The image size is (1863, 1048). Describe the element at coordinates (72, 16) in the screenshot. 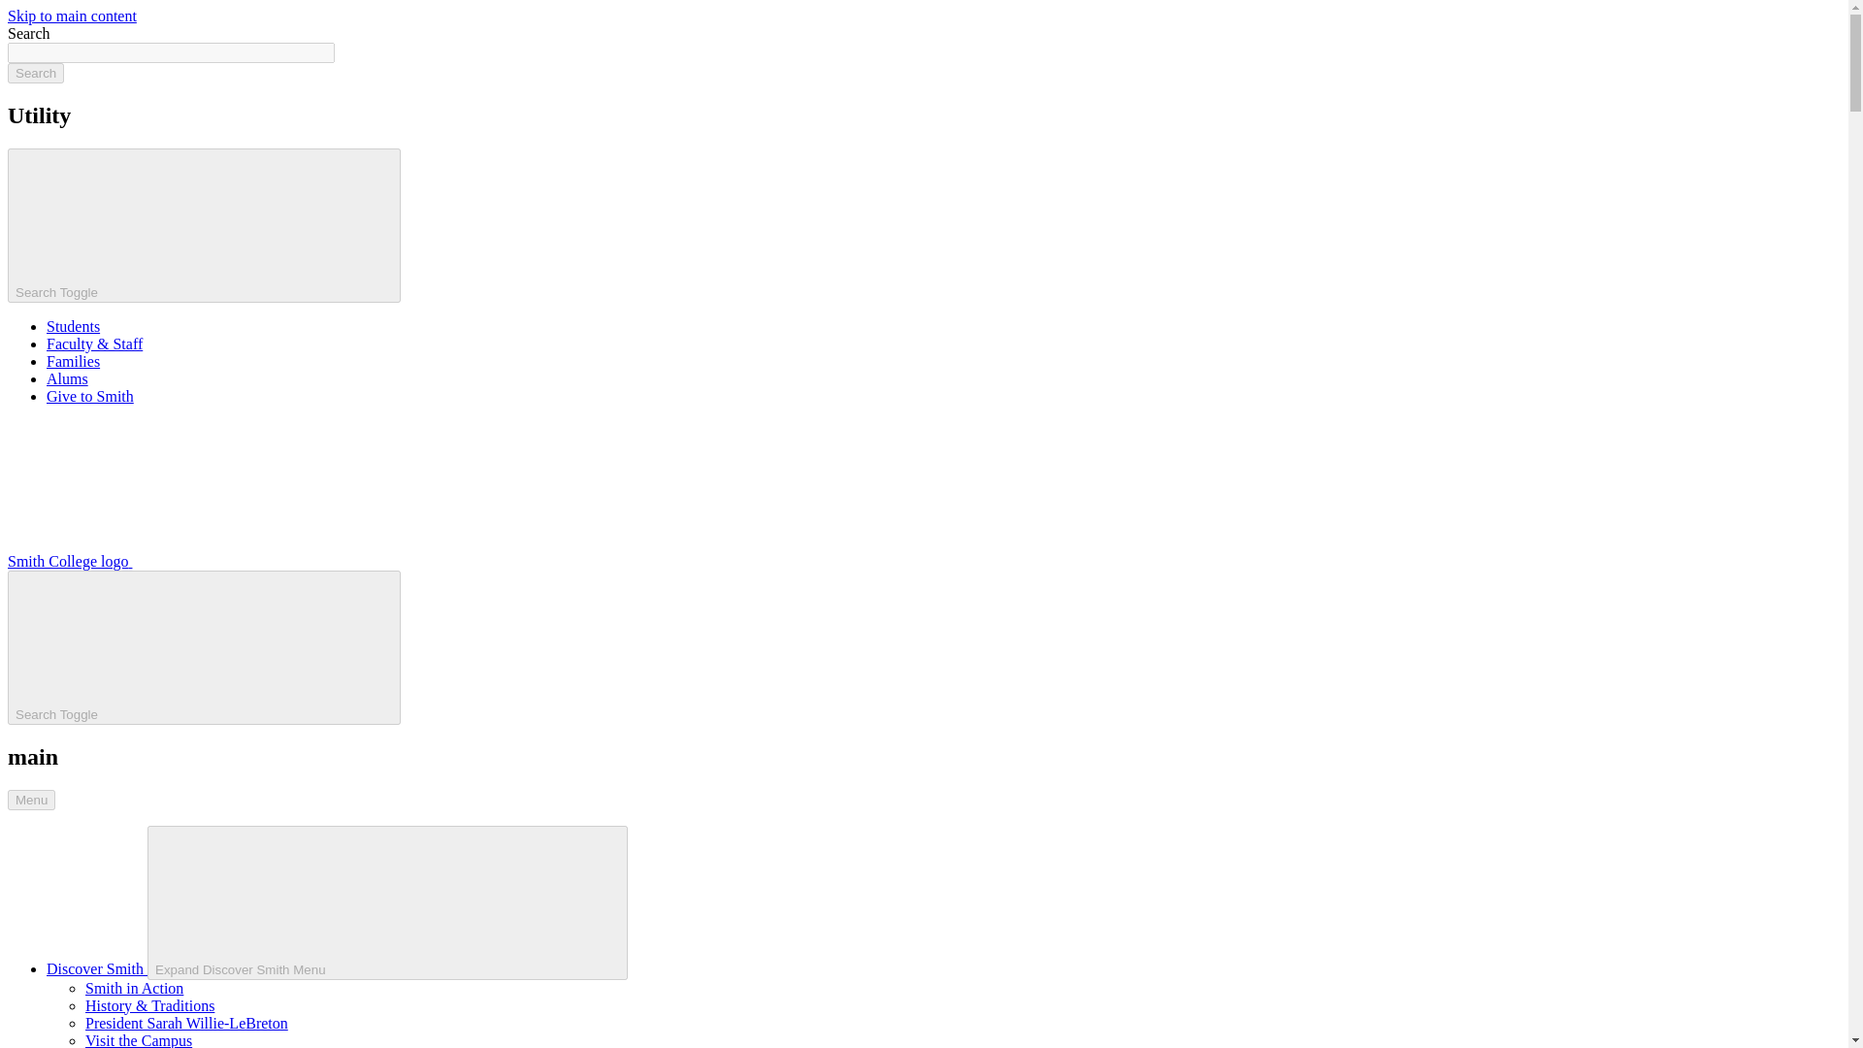

I see `Skip to main content` at that location.